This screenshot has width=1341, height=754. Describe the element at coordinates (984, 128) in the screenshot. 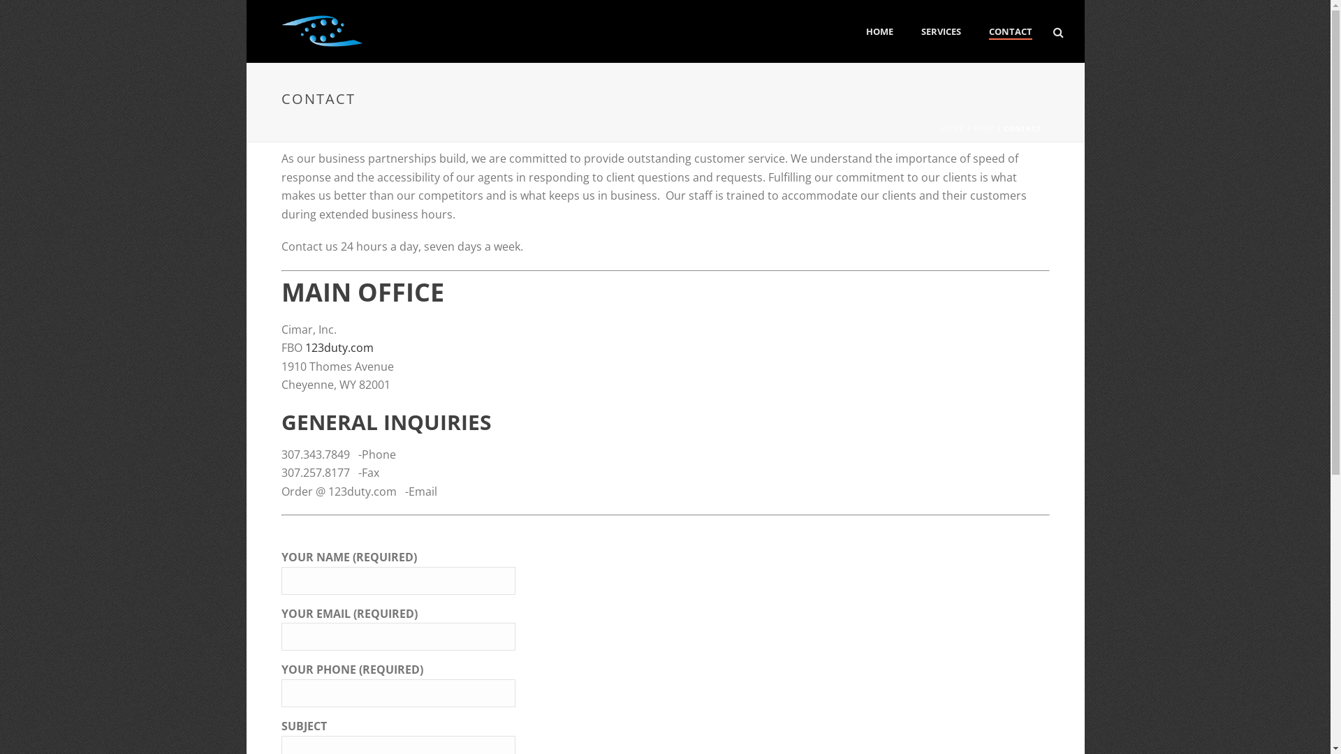

I see `PAGE` at that location.